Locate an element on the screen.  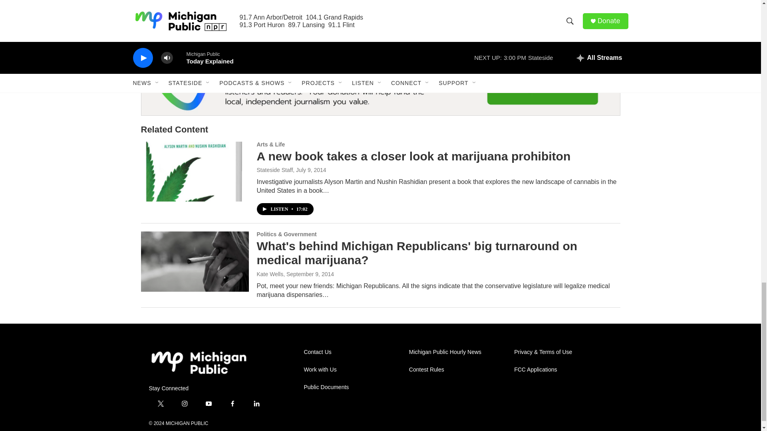
3rd party ad content is located at coordinates (560, 2).